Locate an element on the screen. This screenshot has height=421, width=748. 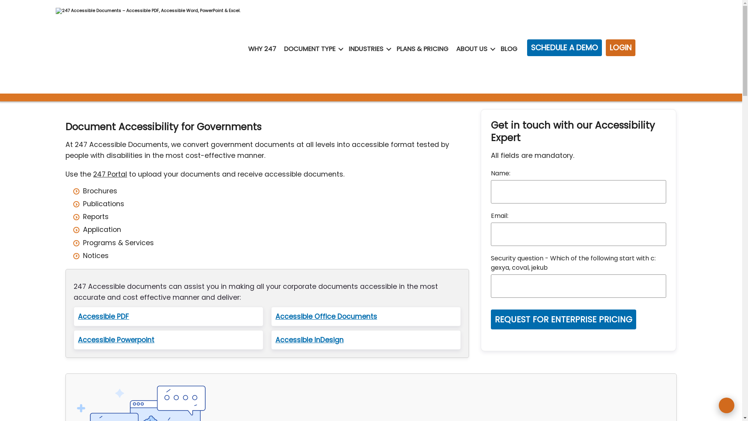
247 Portal is located at coordinates (110, 174).